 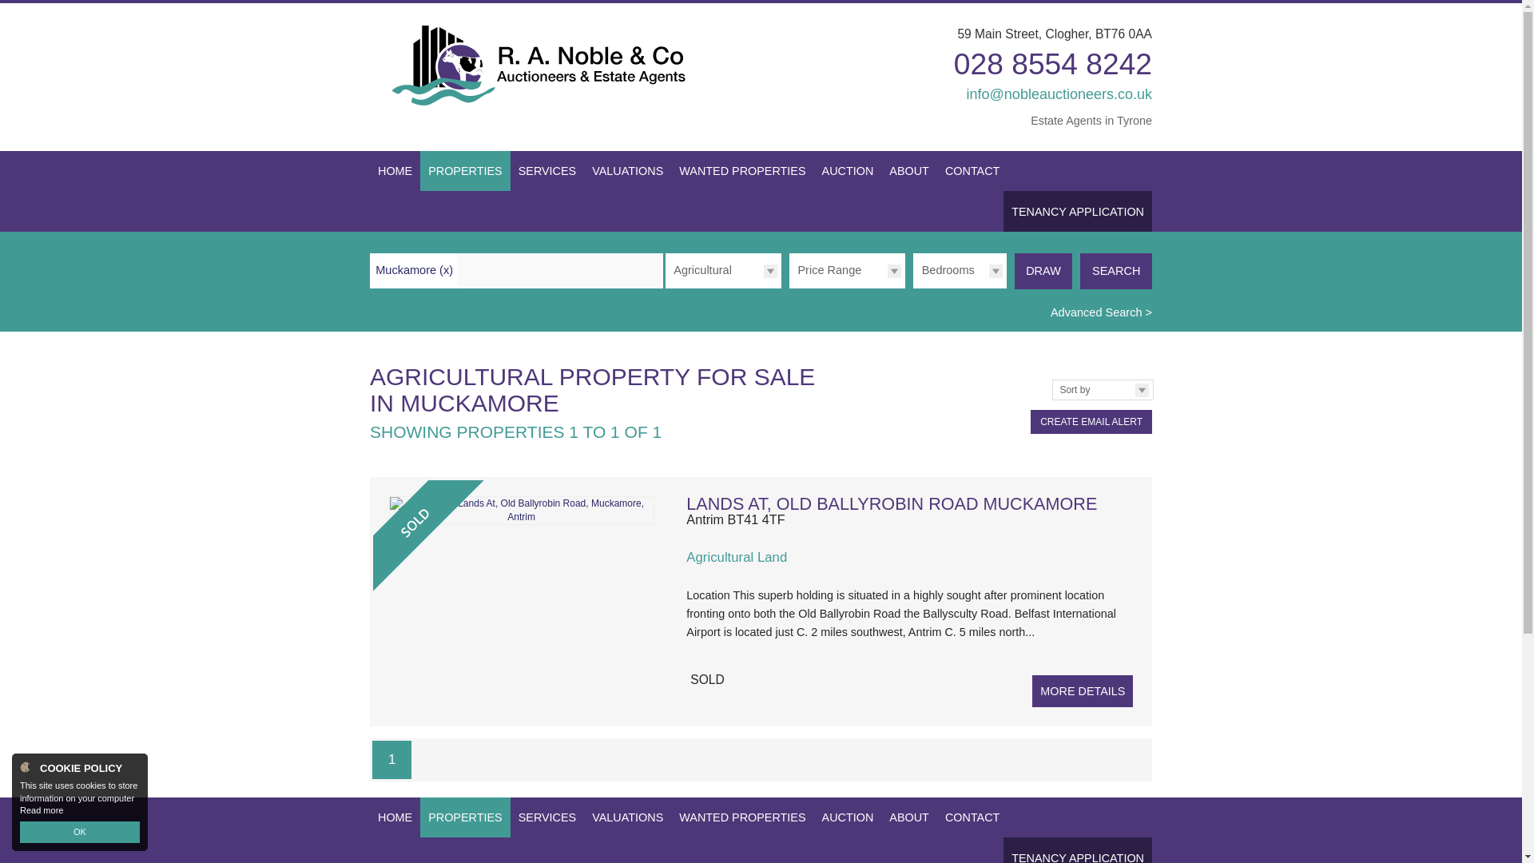 What do you see at coordinates (1053, 64) in the screenshot?
I see `028 8554 8242` at bounding box center [1053, 64].